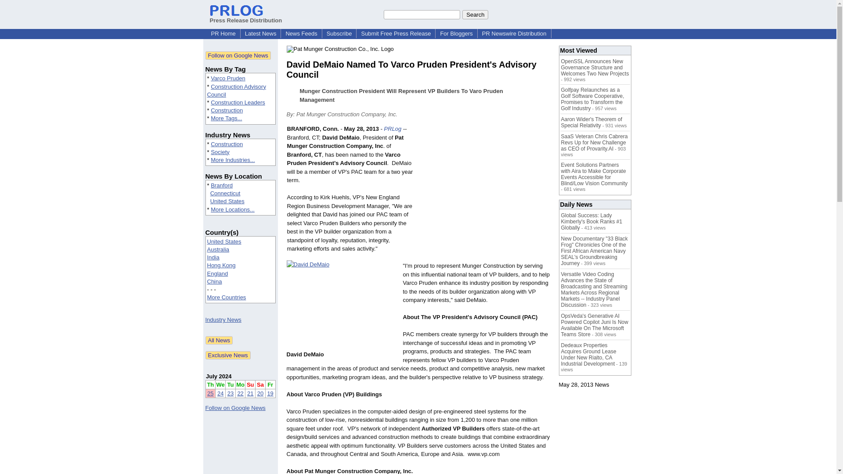 This screenshot has width=843, height=474. I want to click on Submit Free Press Release, so click(396, 33).